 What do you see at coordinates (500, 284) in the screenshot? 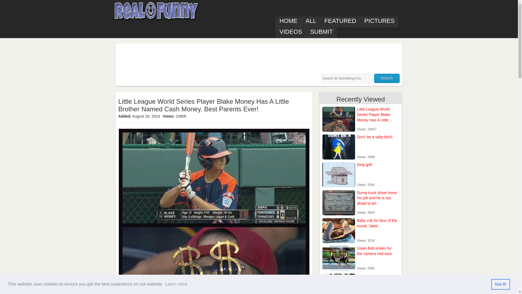
I see `Got it!` at bounding box center [500, 284].